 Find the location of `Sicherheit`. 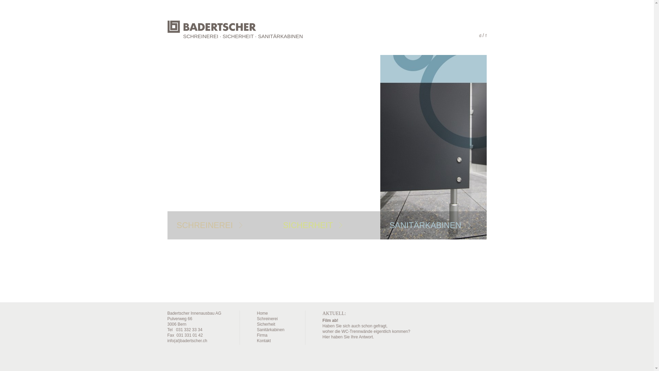

Sicherheit is located at coordinates (266, 324).